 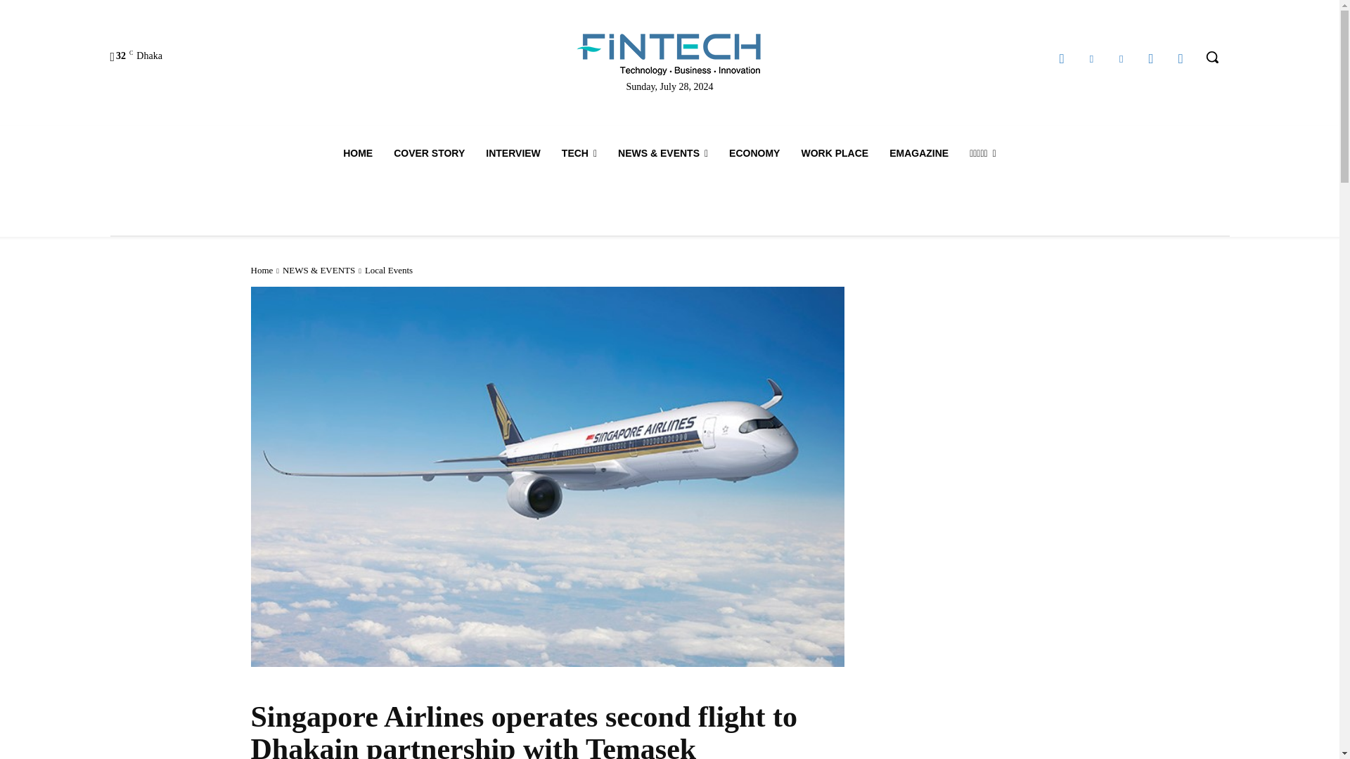 What do you see at coordinates (429, 153) in the screenshot?
I see `COVER STORY` at bounding box center [429, 153].